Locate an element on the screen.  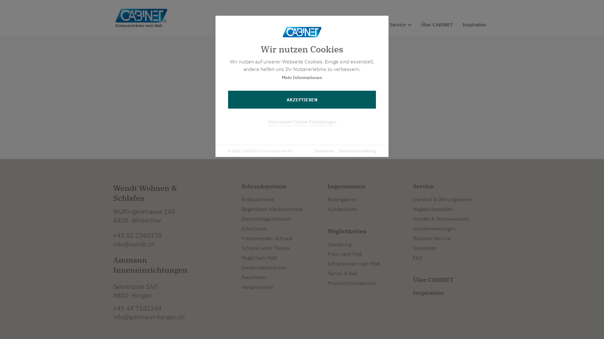
Garderobenschrank is located at coordinates (264, 267).